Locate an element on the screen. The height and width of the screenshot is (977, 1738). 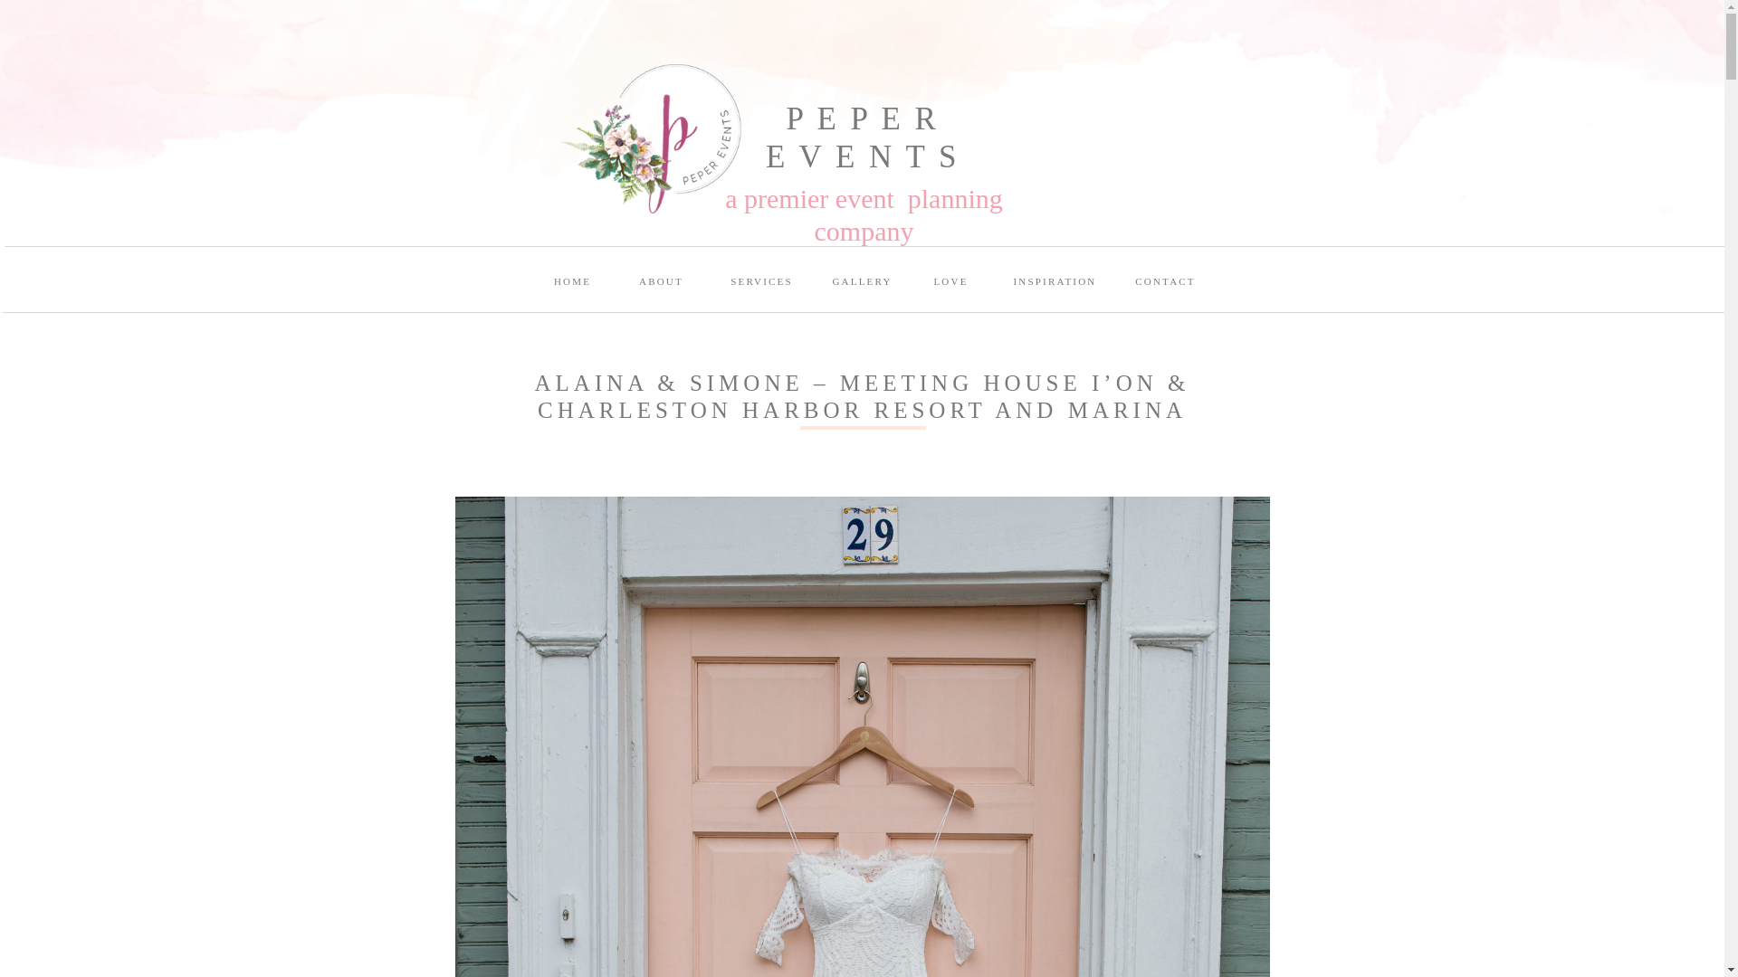
INSPIRATION is located at coordinates (1054, 285).